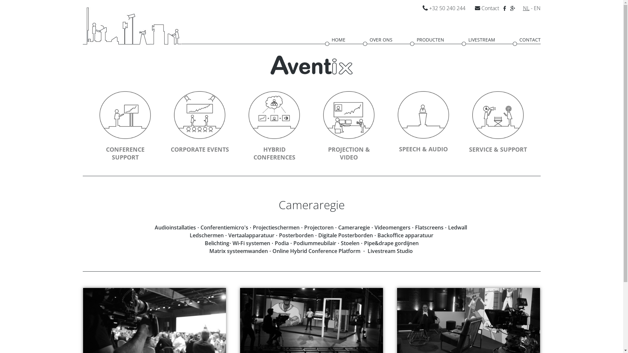 The image size is (628, 353). What do you see at coordinates (378, 41) in the screenshot?
I see `OVER ONS` at bounding box center [378, 41].